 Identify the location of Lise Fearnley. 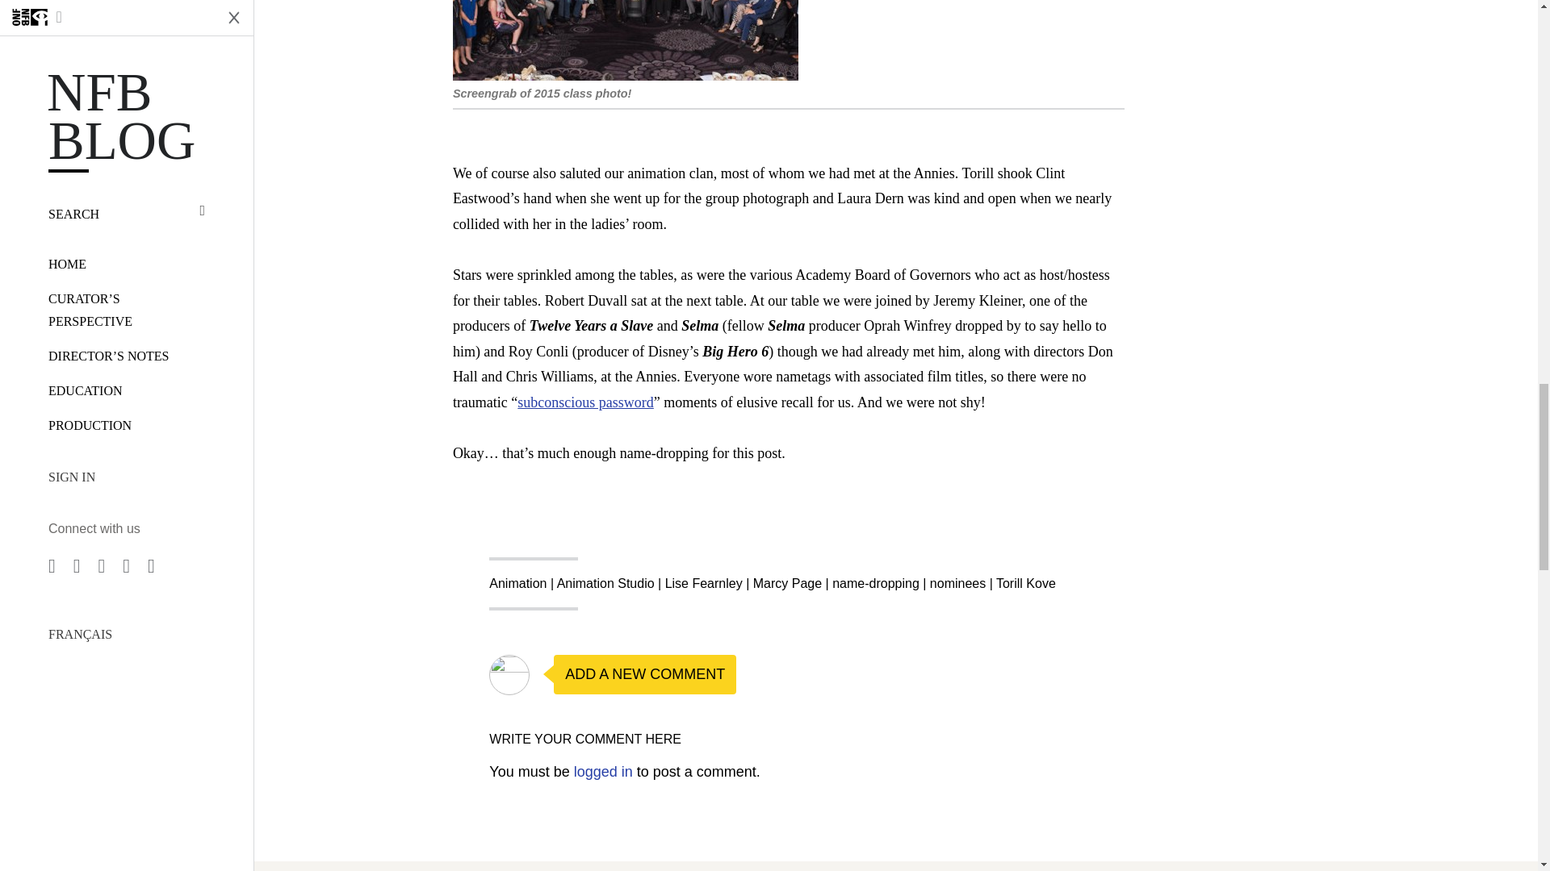
(703, 583).